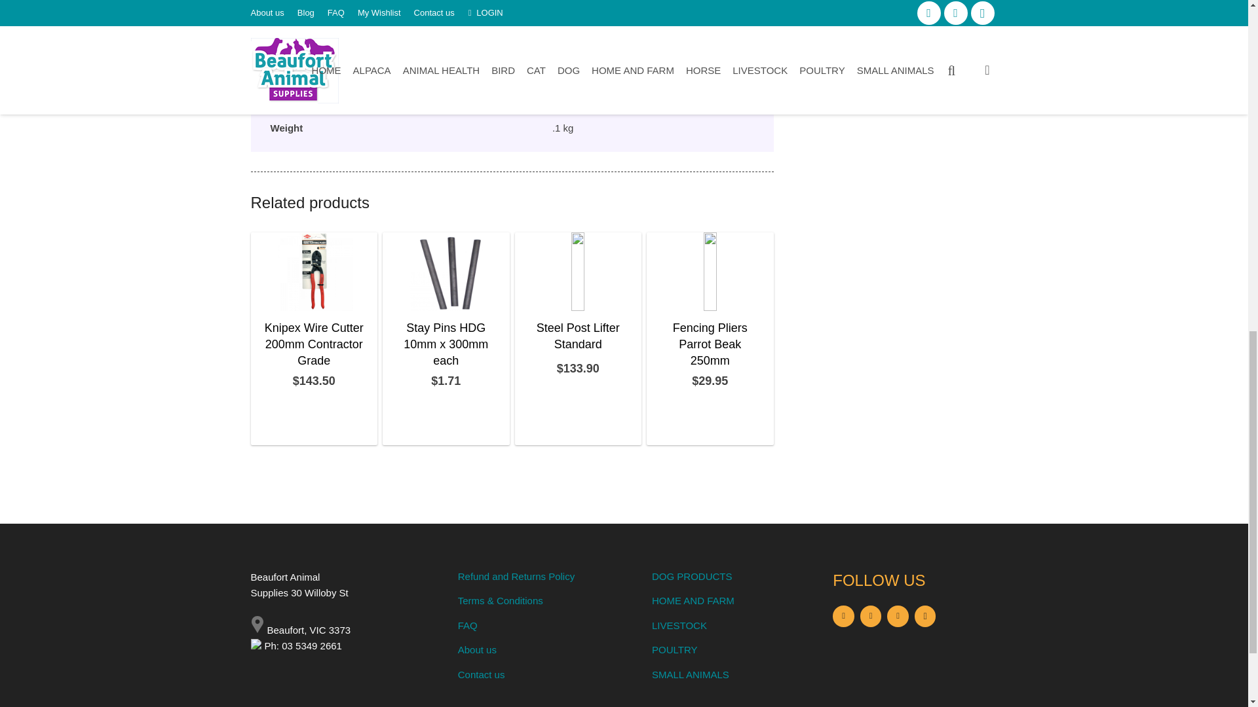  I want to click on Instagram, so click(925, 615).